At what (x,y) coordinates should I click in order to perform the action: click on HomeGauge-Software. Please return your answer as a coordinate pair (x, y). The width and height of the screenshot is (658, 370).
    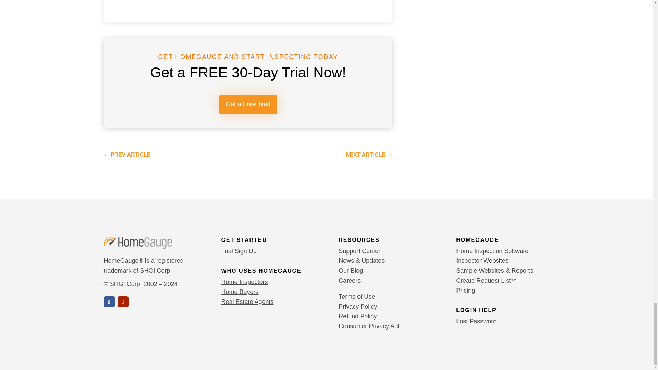
    Looking at the image, I should click on (137, 243).